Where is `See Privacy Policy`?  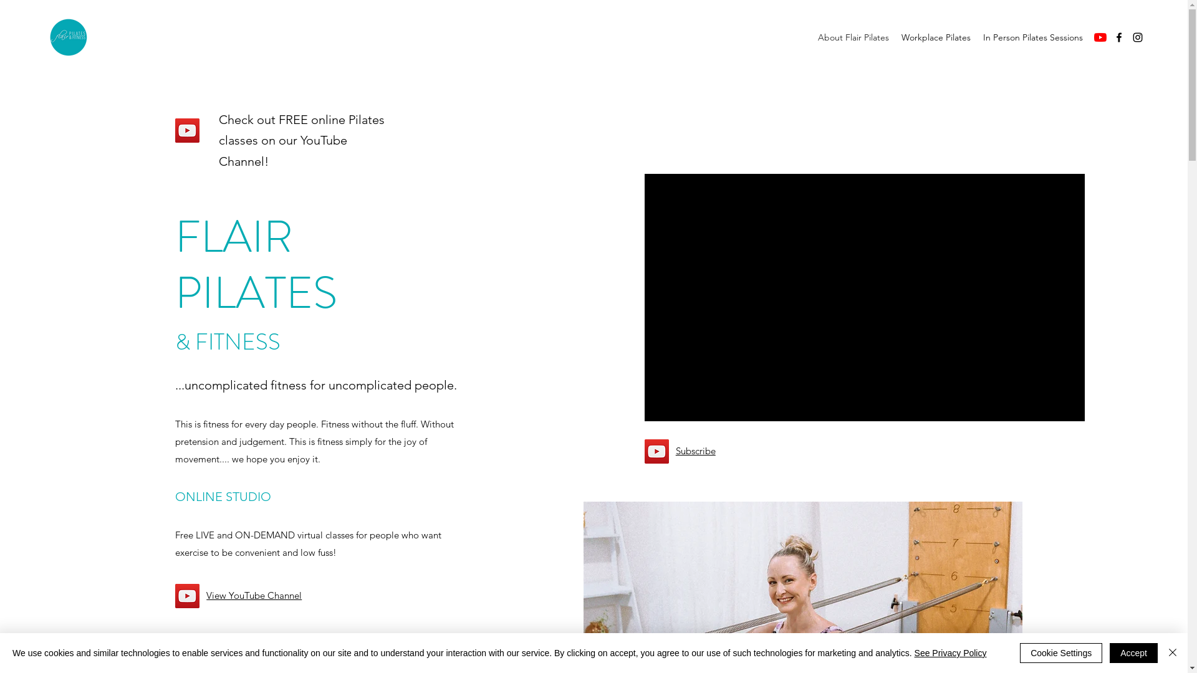
See Privacy Policy is located at coordinates (951, 653).